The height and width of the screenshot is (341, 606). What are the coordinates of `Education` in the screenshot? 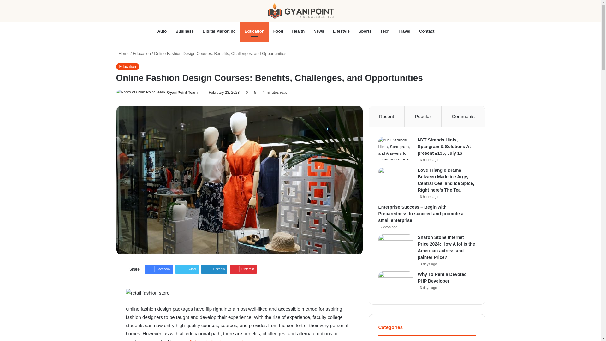 It's located at (142, 54).